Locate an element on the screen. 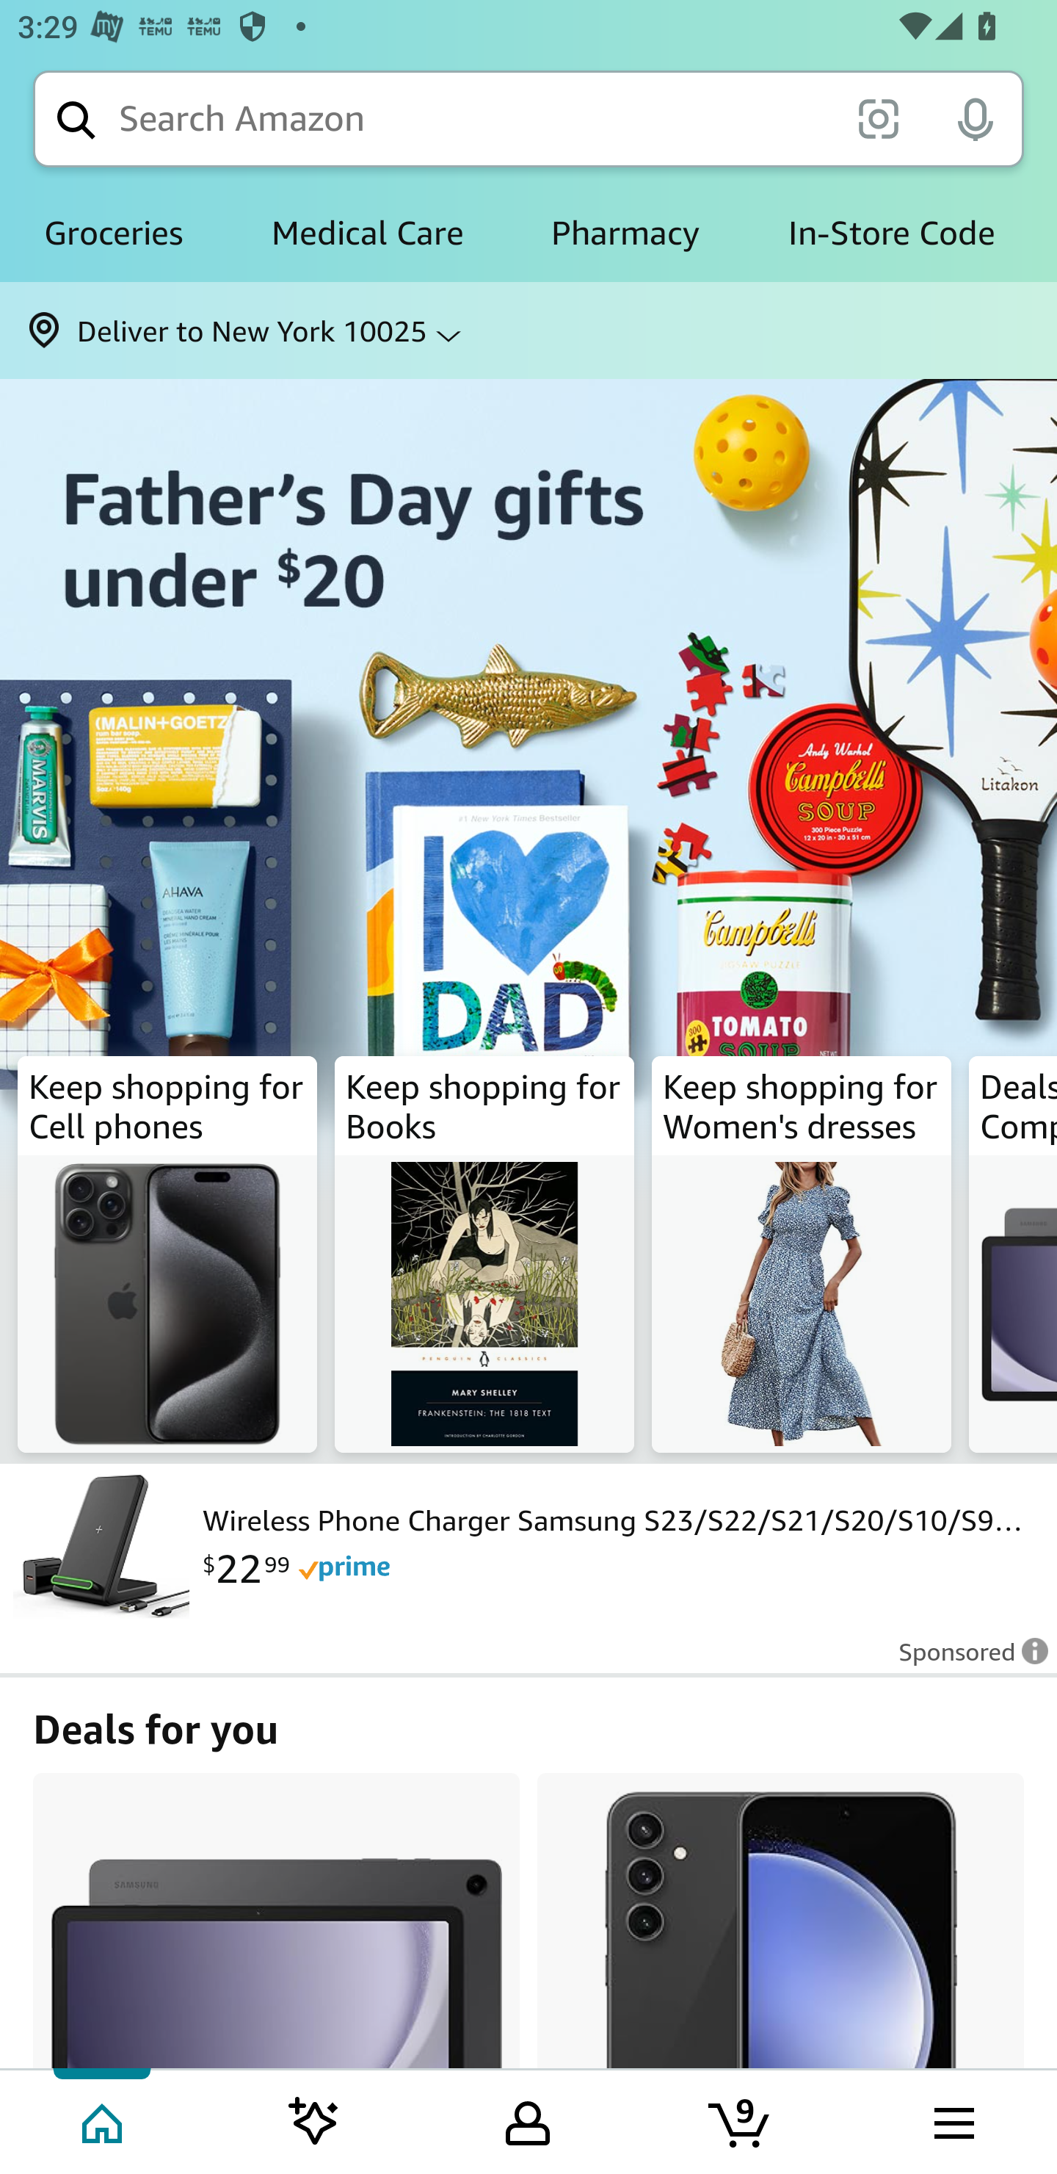  Inspire feed Tab 2 of 5 is located at coordinates (314, 2120).